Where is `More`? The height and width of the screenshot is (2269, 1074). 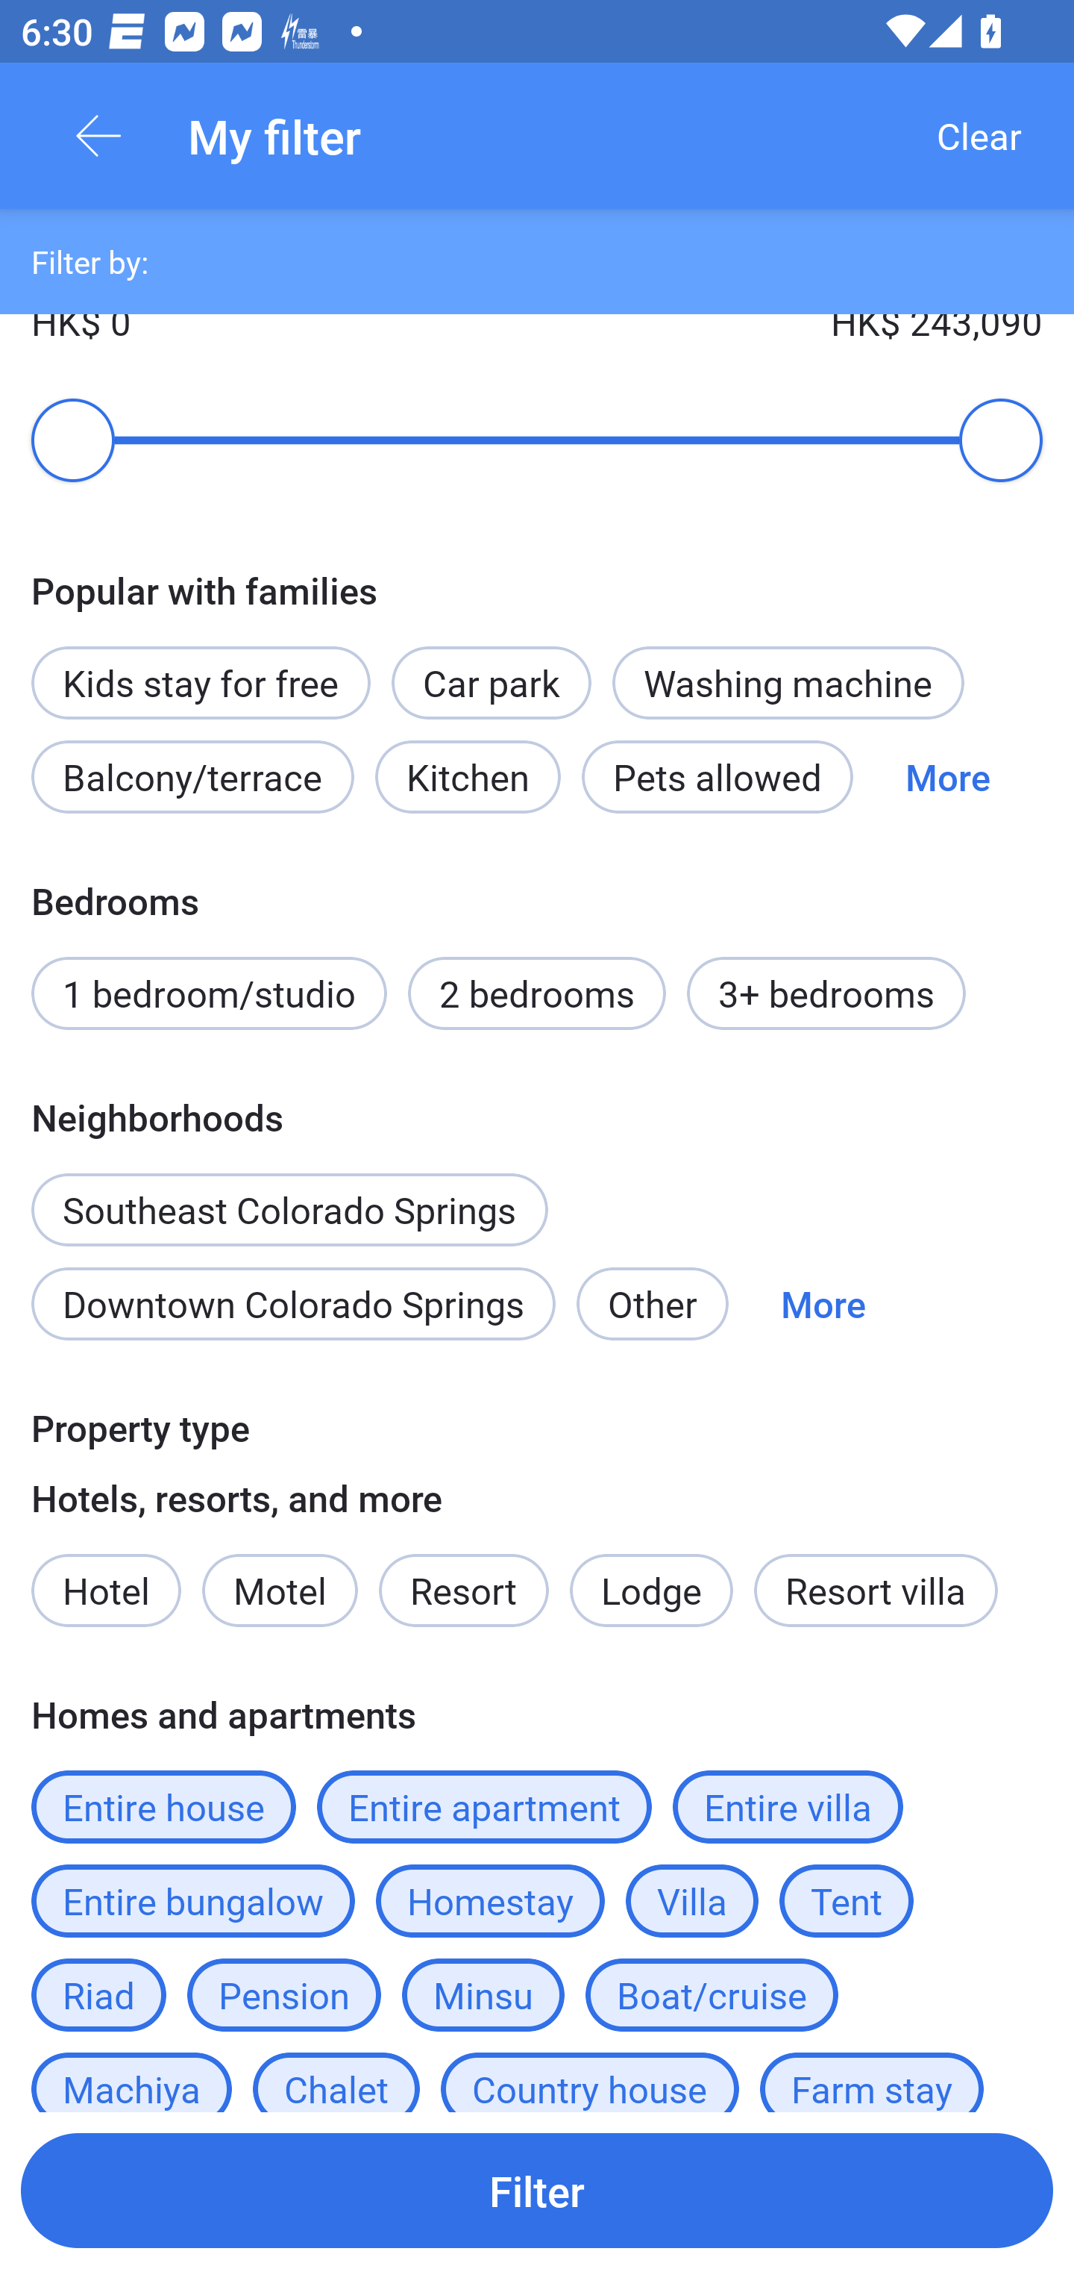 More is located at coordinates (947, 776).